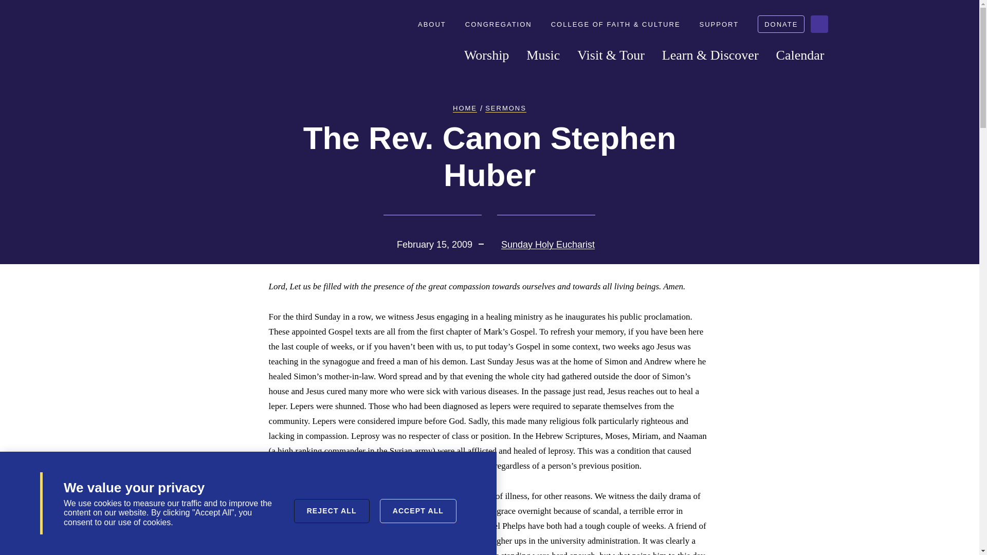 The width and height of the screenshot is (987, 555). What do you see at coordinates (435, 24) in the screenshot?
I see `ABOUT` at bounding box center [435, 24].